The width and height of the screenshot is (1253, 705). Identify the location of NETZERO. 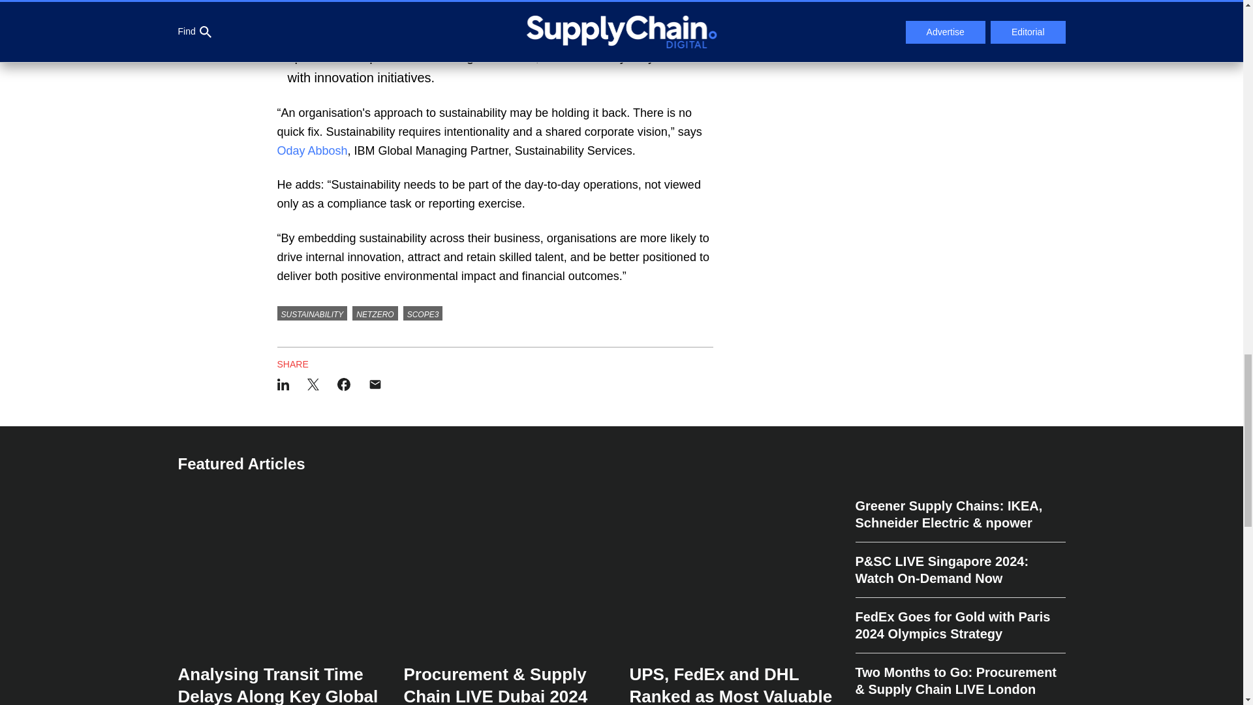
(375, 313).